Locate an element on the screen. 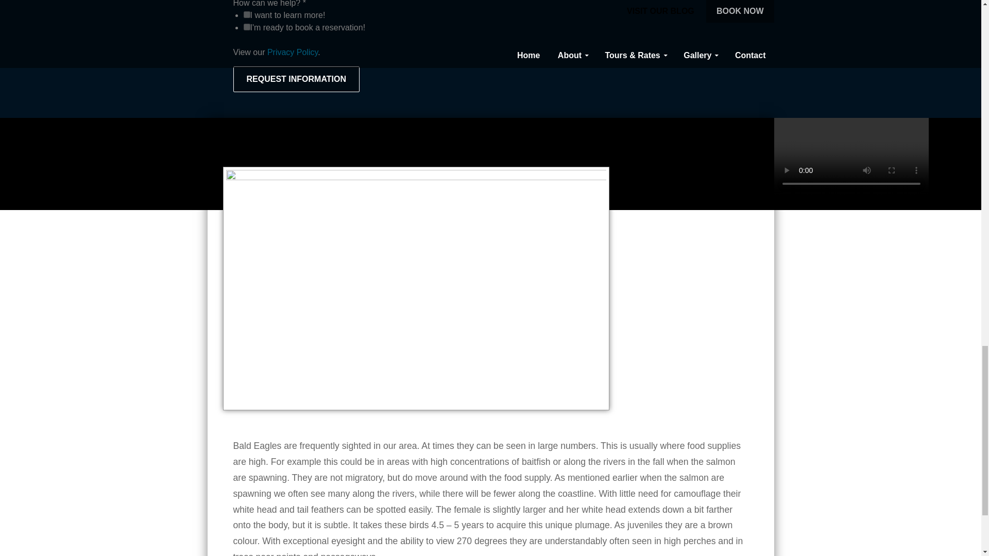 This screenshot has width=989, height=556. I want to learn more! is located at coordinates (246, 14).